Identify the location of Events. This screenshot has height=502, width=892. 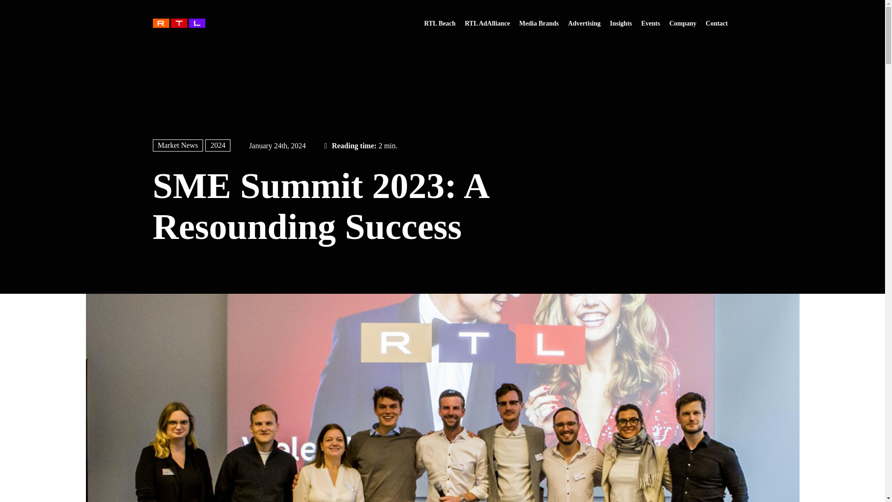
(650, 23).